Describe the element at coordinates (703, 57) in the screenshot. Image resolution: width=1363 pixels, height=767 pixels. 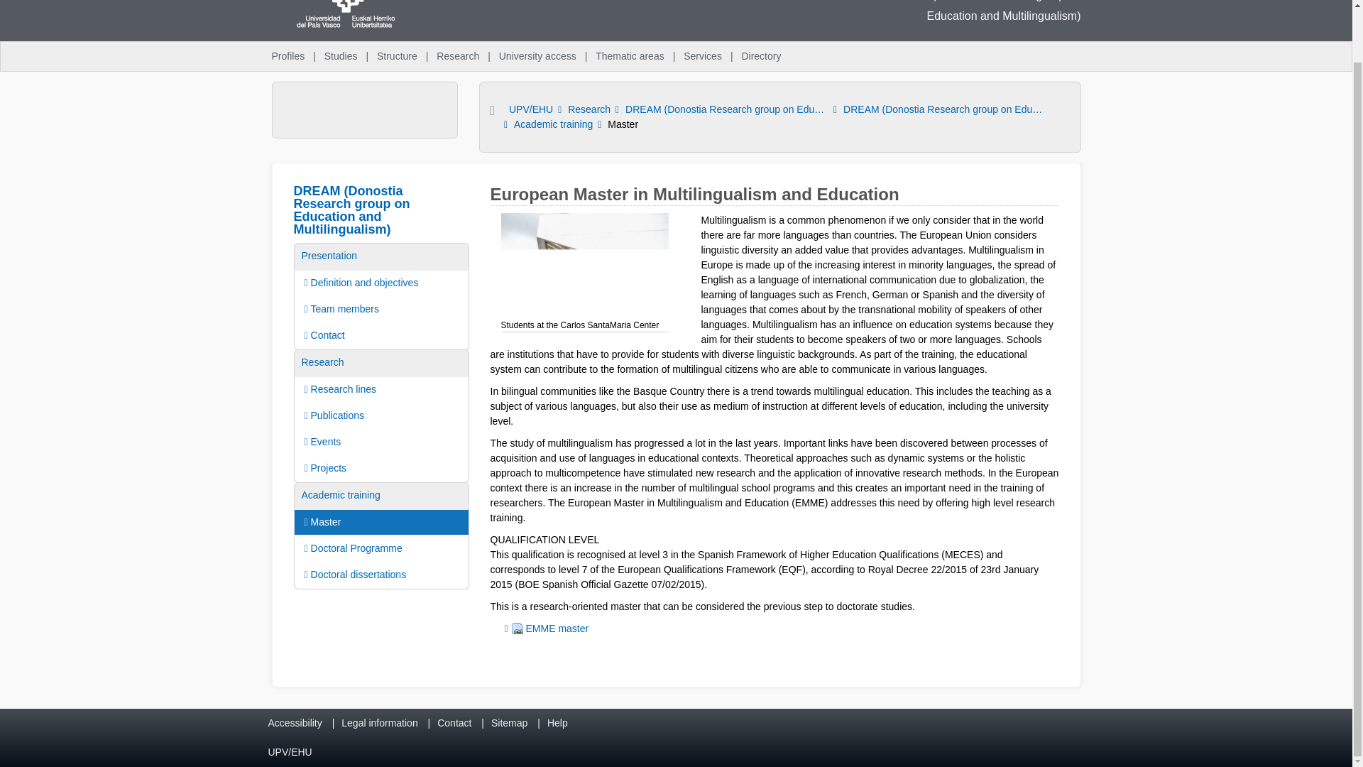
I see `Services` at that location.